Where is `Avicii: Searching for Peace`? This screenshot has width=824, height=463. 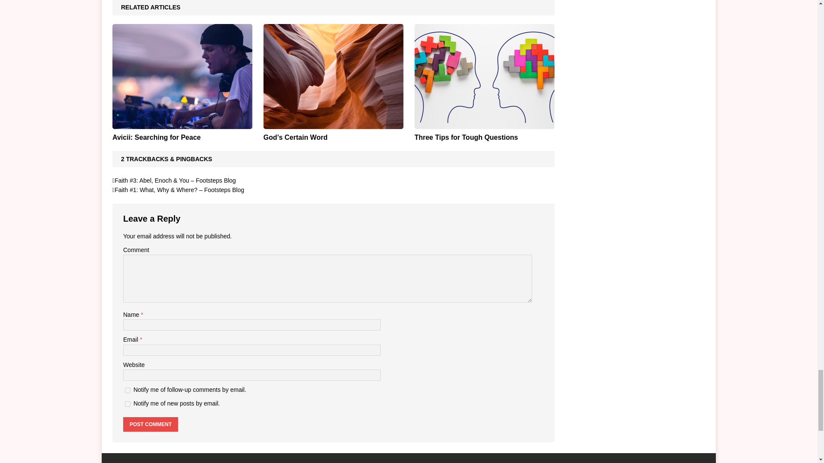
Avicii: Searching for Peace is located at coordinates (156, 137).